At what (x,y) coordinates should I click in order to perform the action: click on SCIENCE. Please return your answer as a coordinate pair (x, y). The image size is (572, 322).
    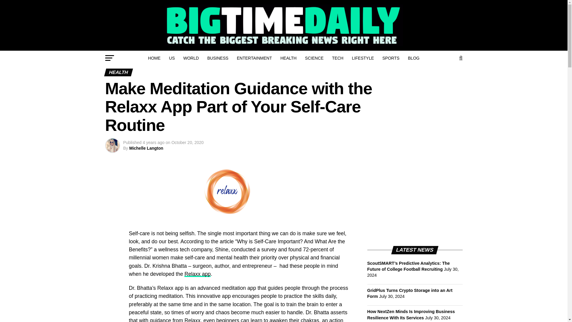
    Looking at the image, I should click on (314, 58).